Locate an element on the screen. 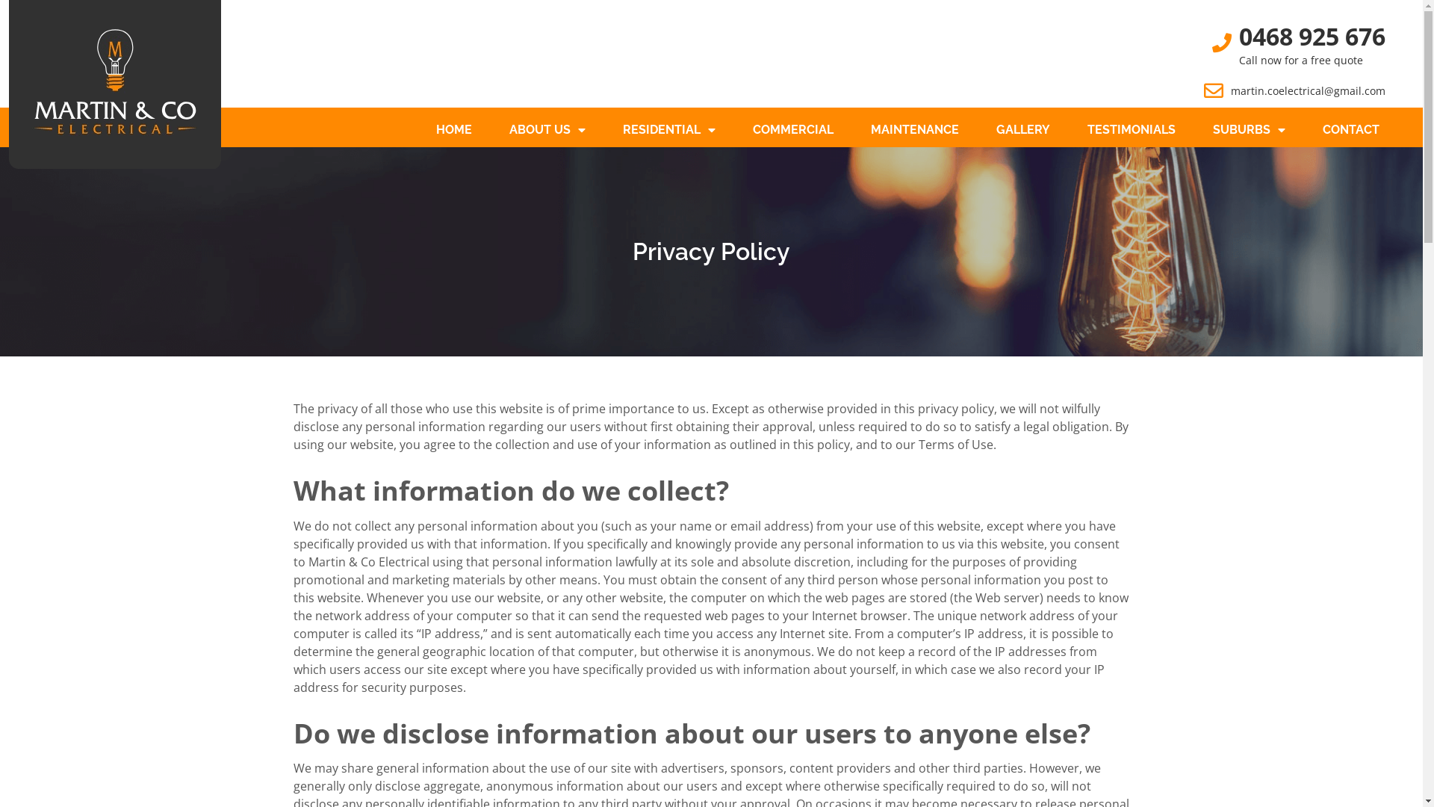 Image resolution: width=1434 pixels, height=807 pixels. COMMERCIAL is located at coordinates (793, 130).